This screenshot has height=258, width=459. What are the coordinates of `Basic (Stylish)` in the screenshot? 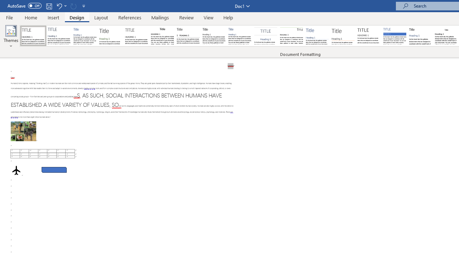 It's located at (110, 36).